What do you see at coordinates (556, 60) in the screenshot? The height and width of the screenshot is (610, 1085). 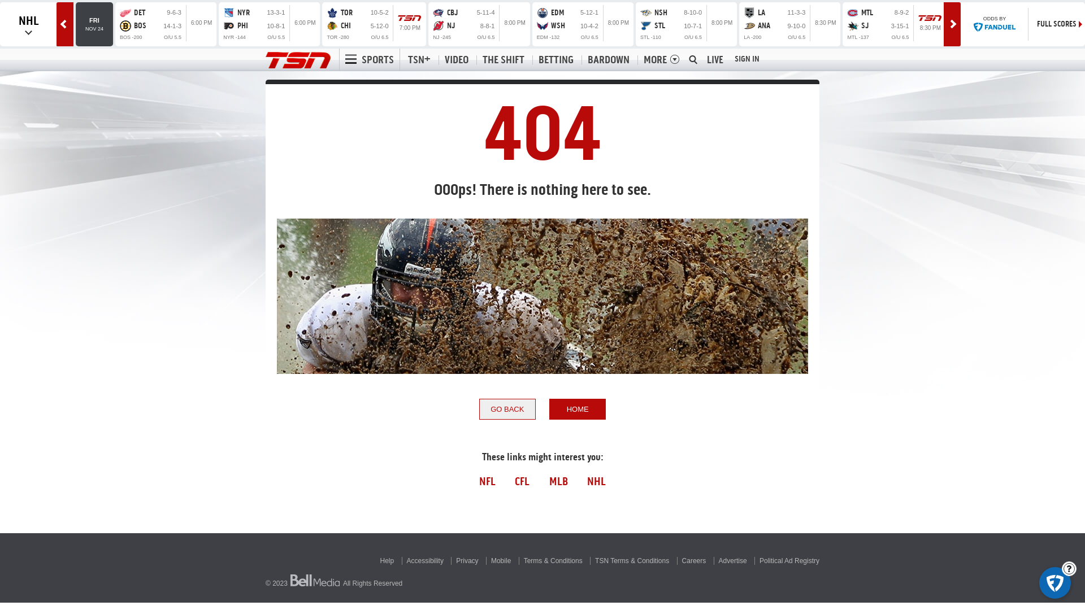 I see `BETTING` at bounding box center [556, 60].